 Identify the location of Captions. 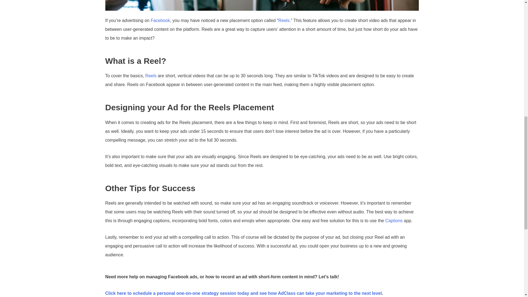
(394, 221).